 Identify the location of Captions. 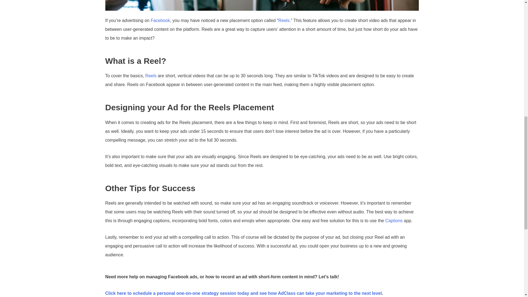
(394, 221).